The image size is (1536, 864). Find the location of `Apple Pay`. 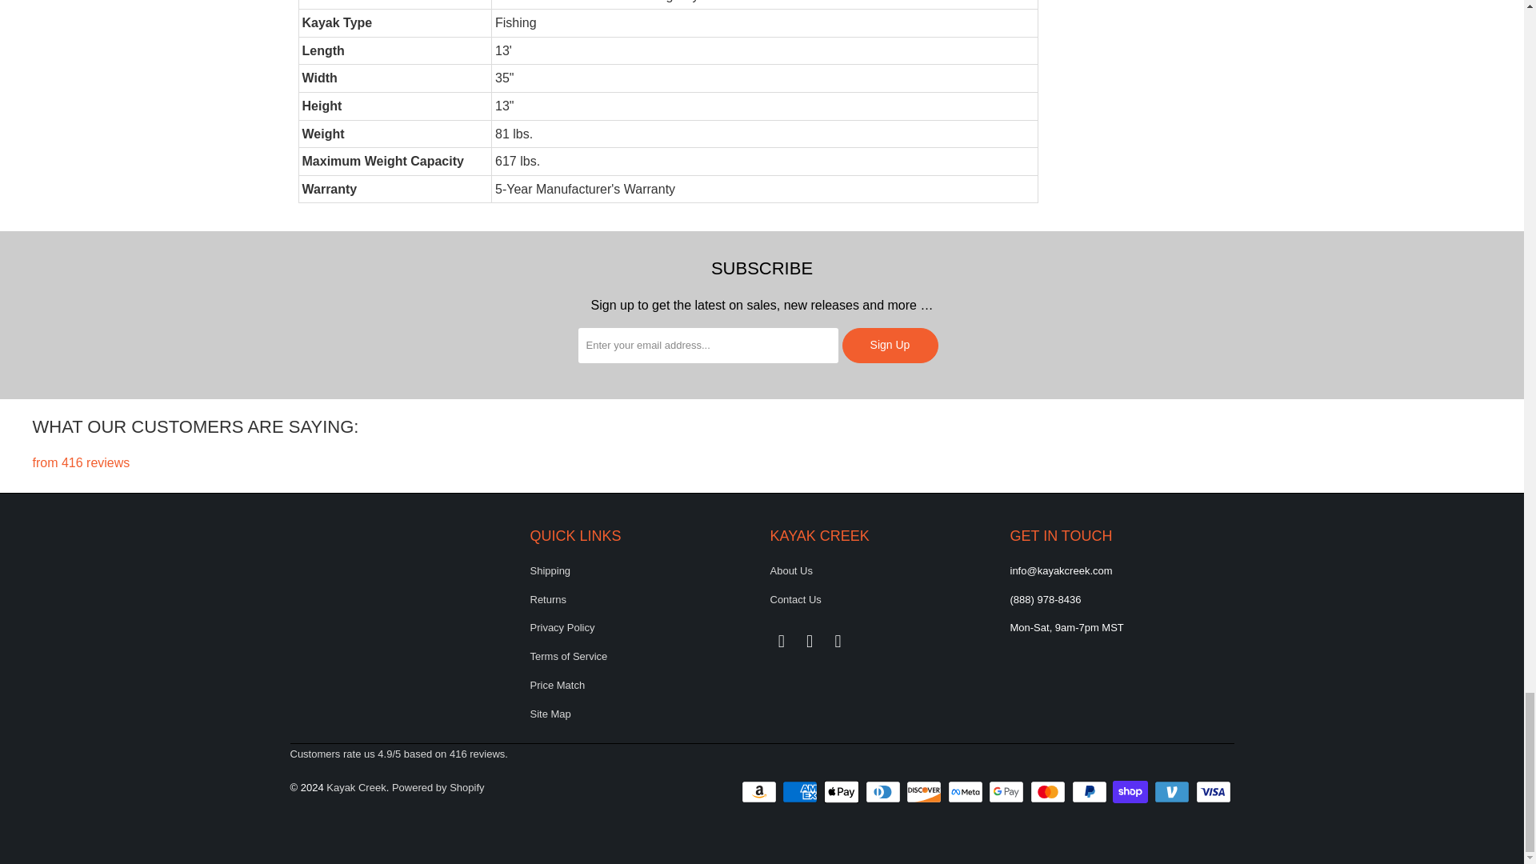

Apple Pay is located at coordinates (842, 792).